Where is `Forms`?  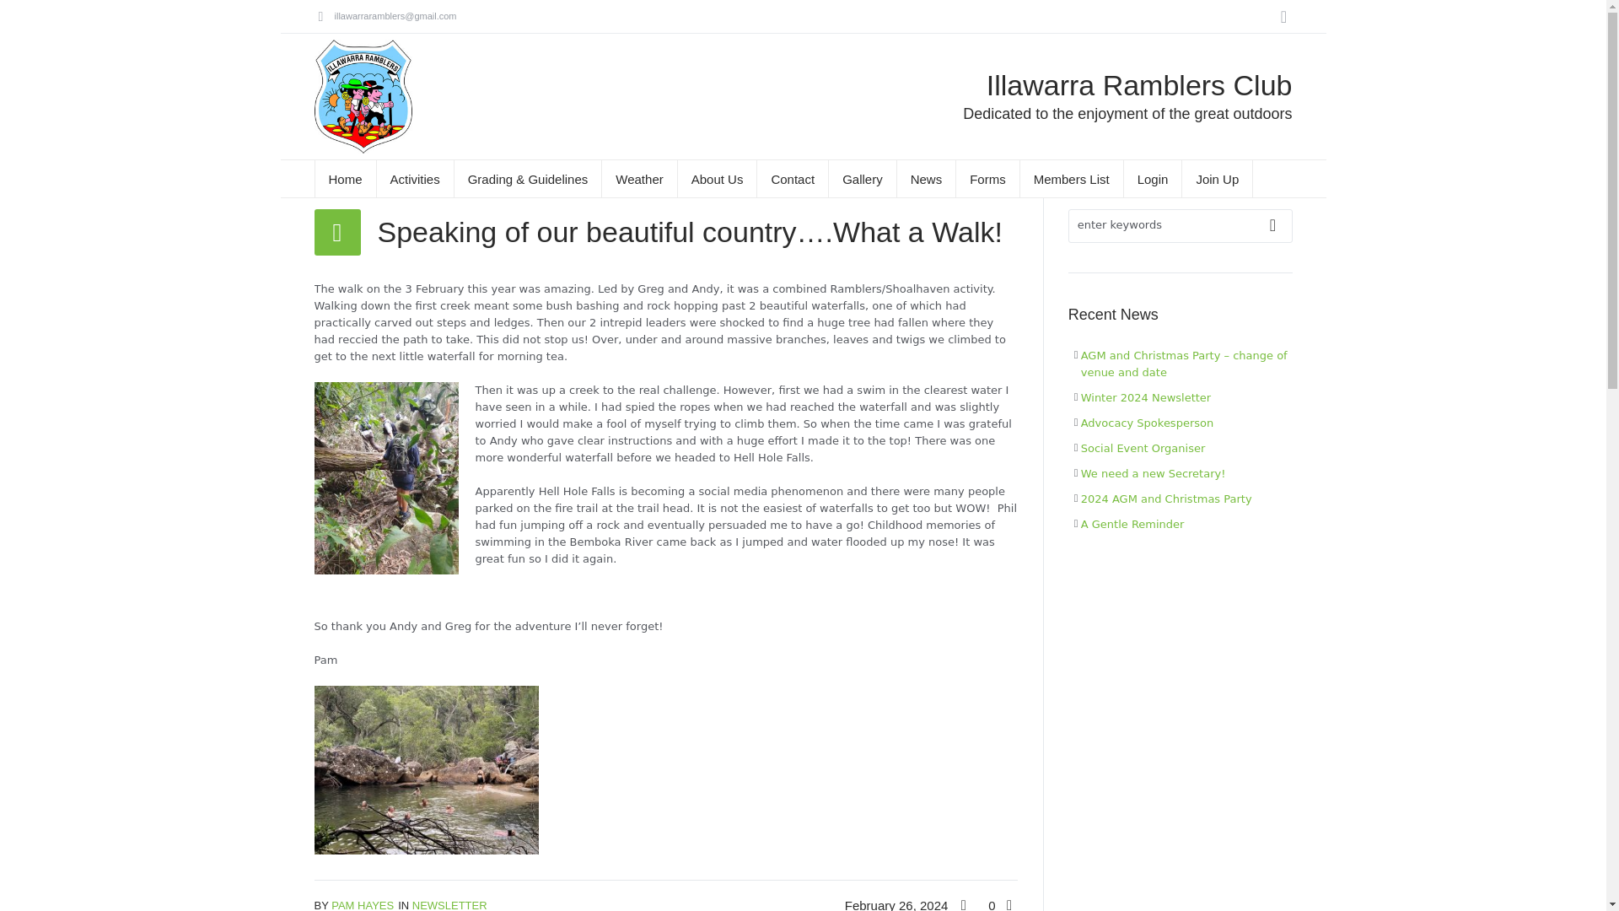
Forms is located at coordinates (988, 179).